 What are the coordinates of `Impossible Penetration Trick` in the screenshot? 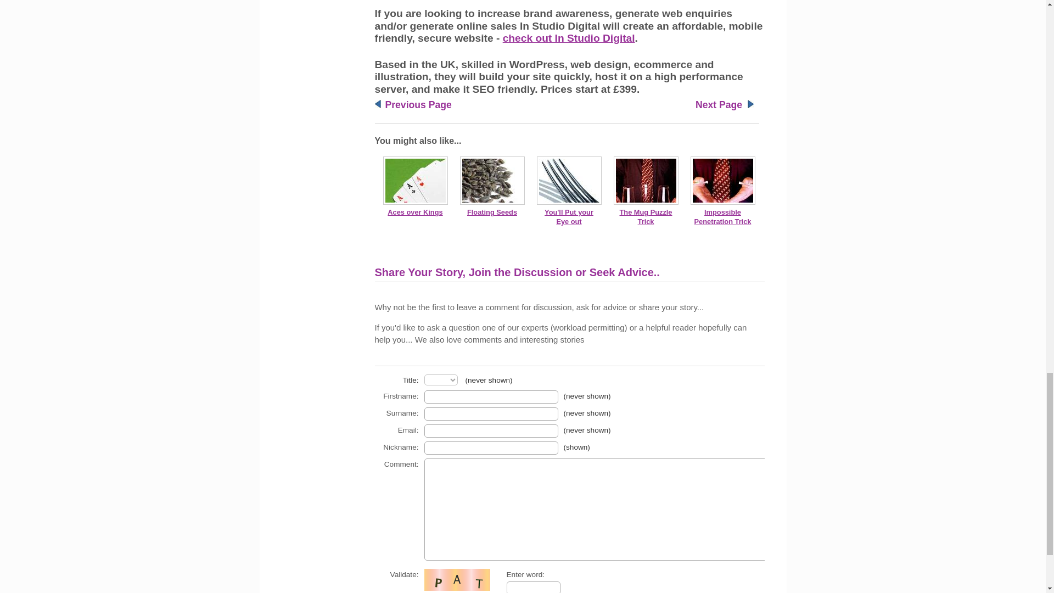 It's located at (722, 217).